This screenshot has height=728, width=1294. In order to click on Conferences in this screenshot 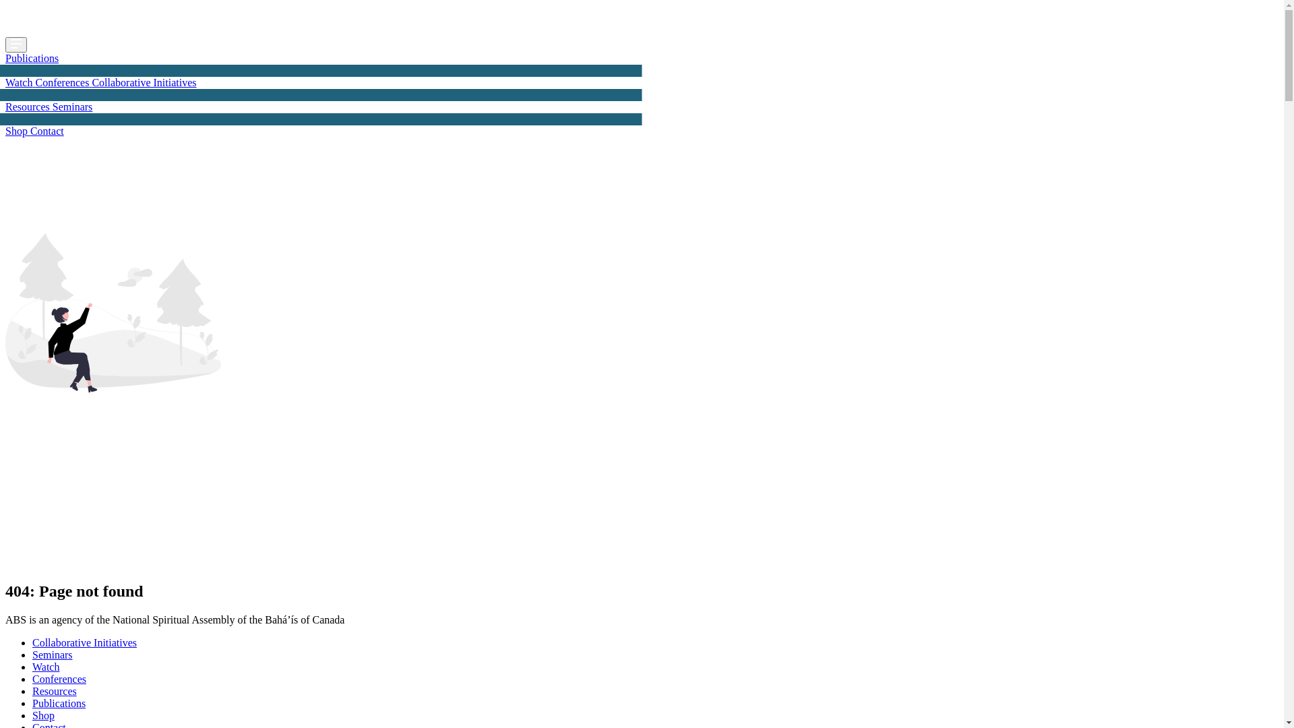, I will do `click(59, 679)`.